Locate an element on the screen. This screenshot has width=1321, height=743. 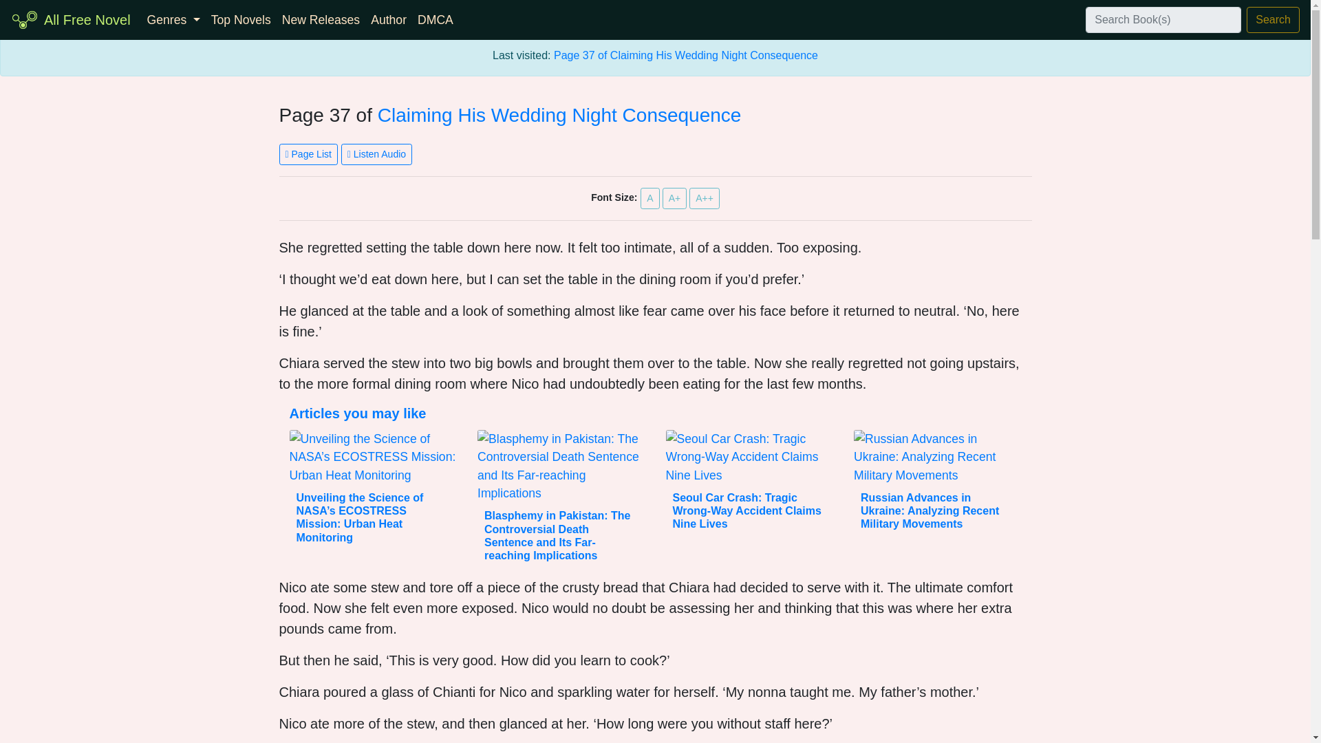
Genres is located at coordinates (173, 19).